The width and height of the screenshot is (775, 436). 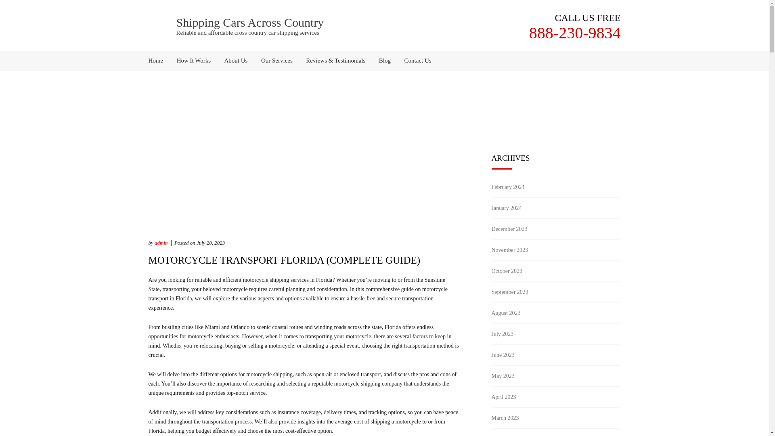 What do you see at coordinates (194, 61) in the screenshot?
I see `How It Works` at bounding box center [194, 61].